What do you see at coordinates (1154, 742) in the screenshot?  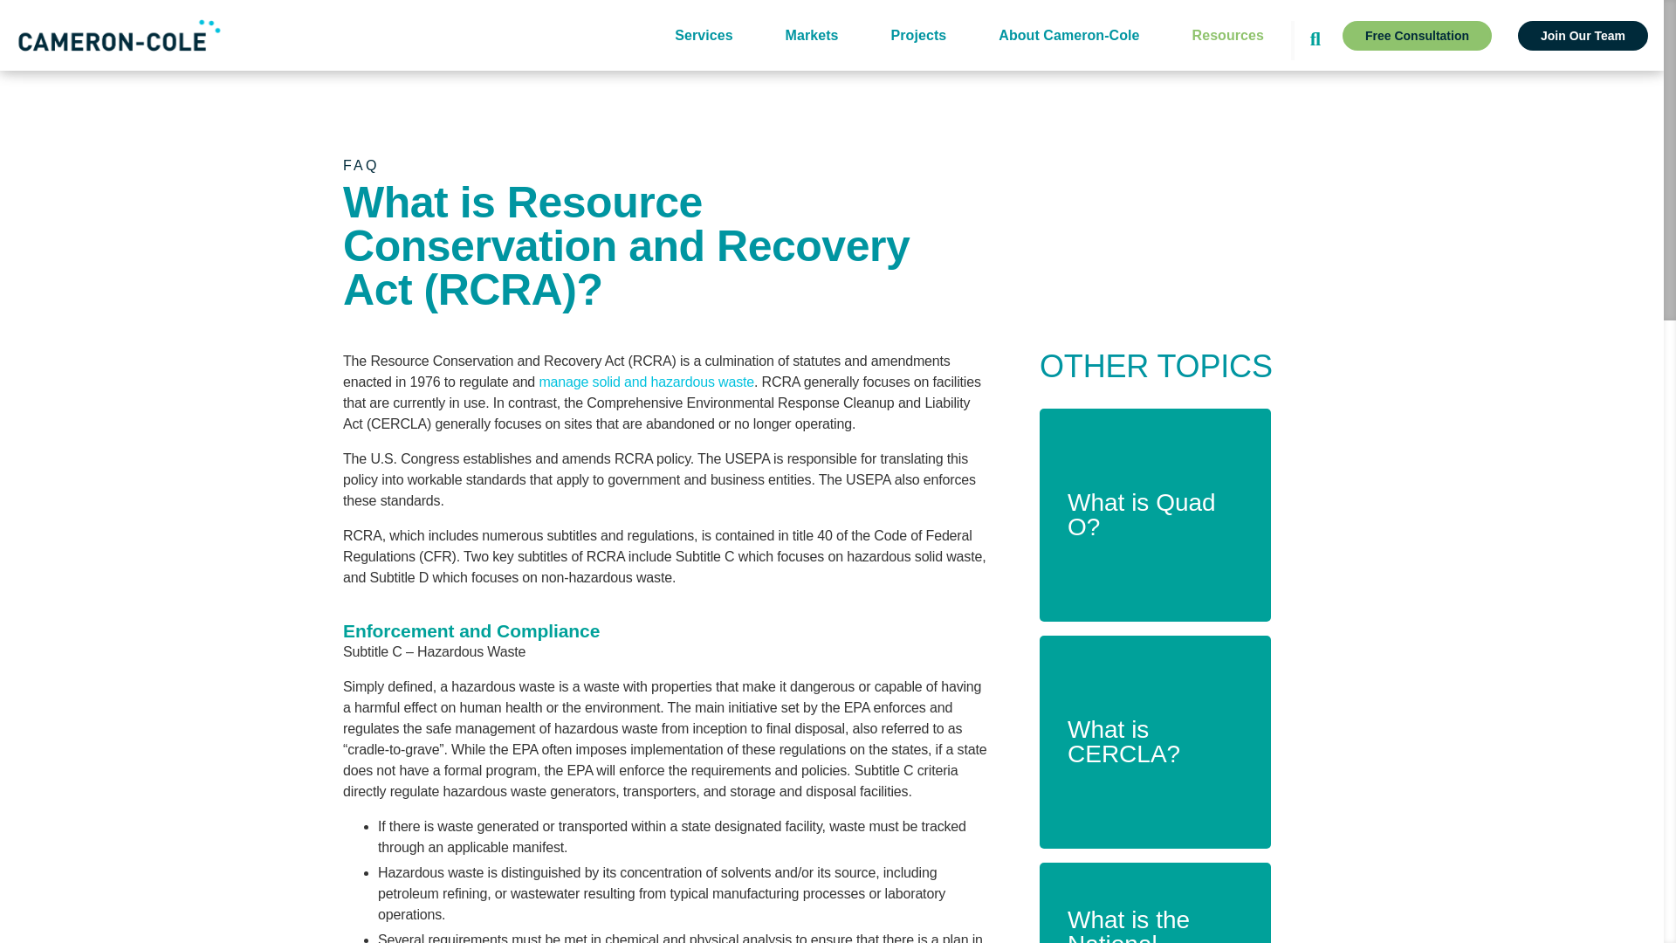 I see `What is CERCLA?` at bounding box center [1154, 742].